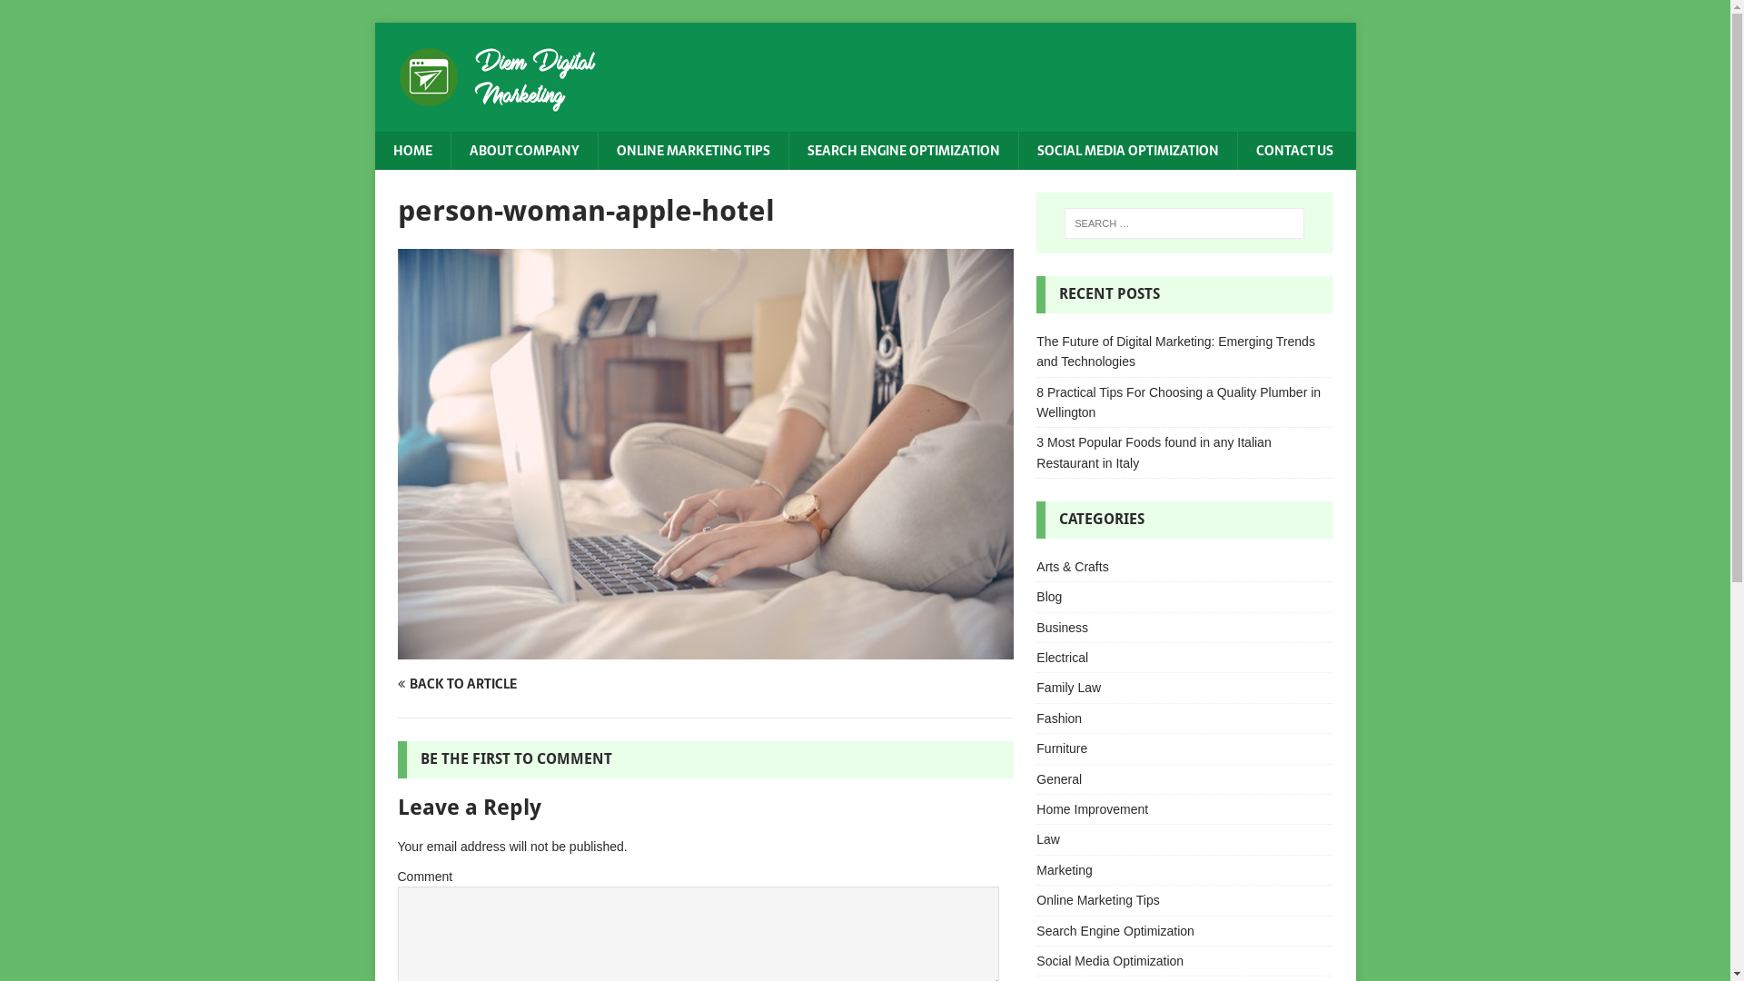  I want to click on Blog, so click(1184, 597).